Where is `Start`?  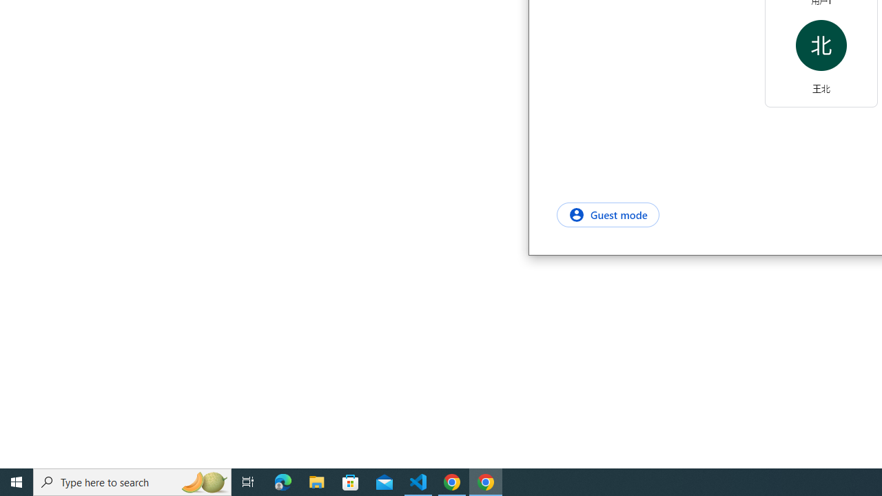 Start is located at coordinates (17, 482).